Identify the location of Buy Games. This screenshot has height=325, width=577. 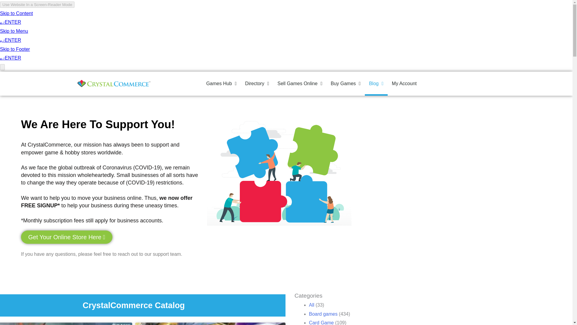
(346, 83).